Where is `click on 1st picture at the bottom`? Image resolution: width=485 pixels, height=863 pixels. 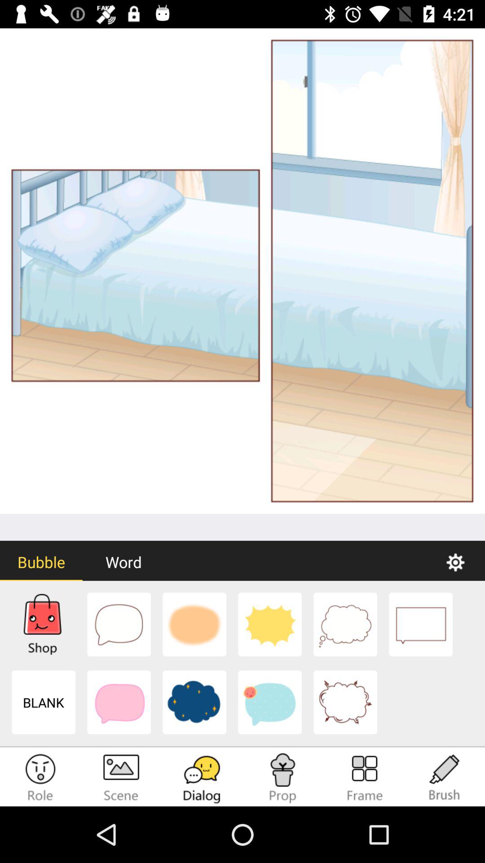 click on 1st picture at the bottom is located at coordinates (43, 624).